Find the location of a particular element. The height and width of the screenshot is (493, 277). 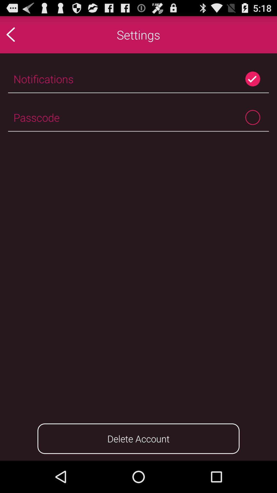

tap the icon to the left of the settings app is located at coordinates (22, 34).